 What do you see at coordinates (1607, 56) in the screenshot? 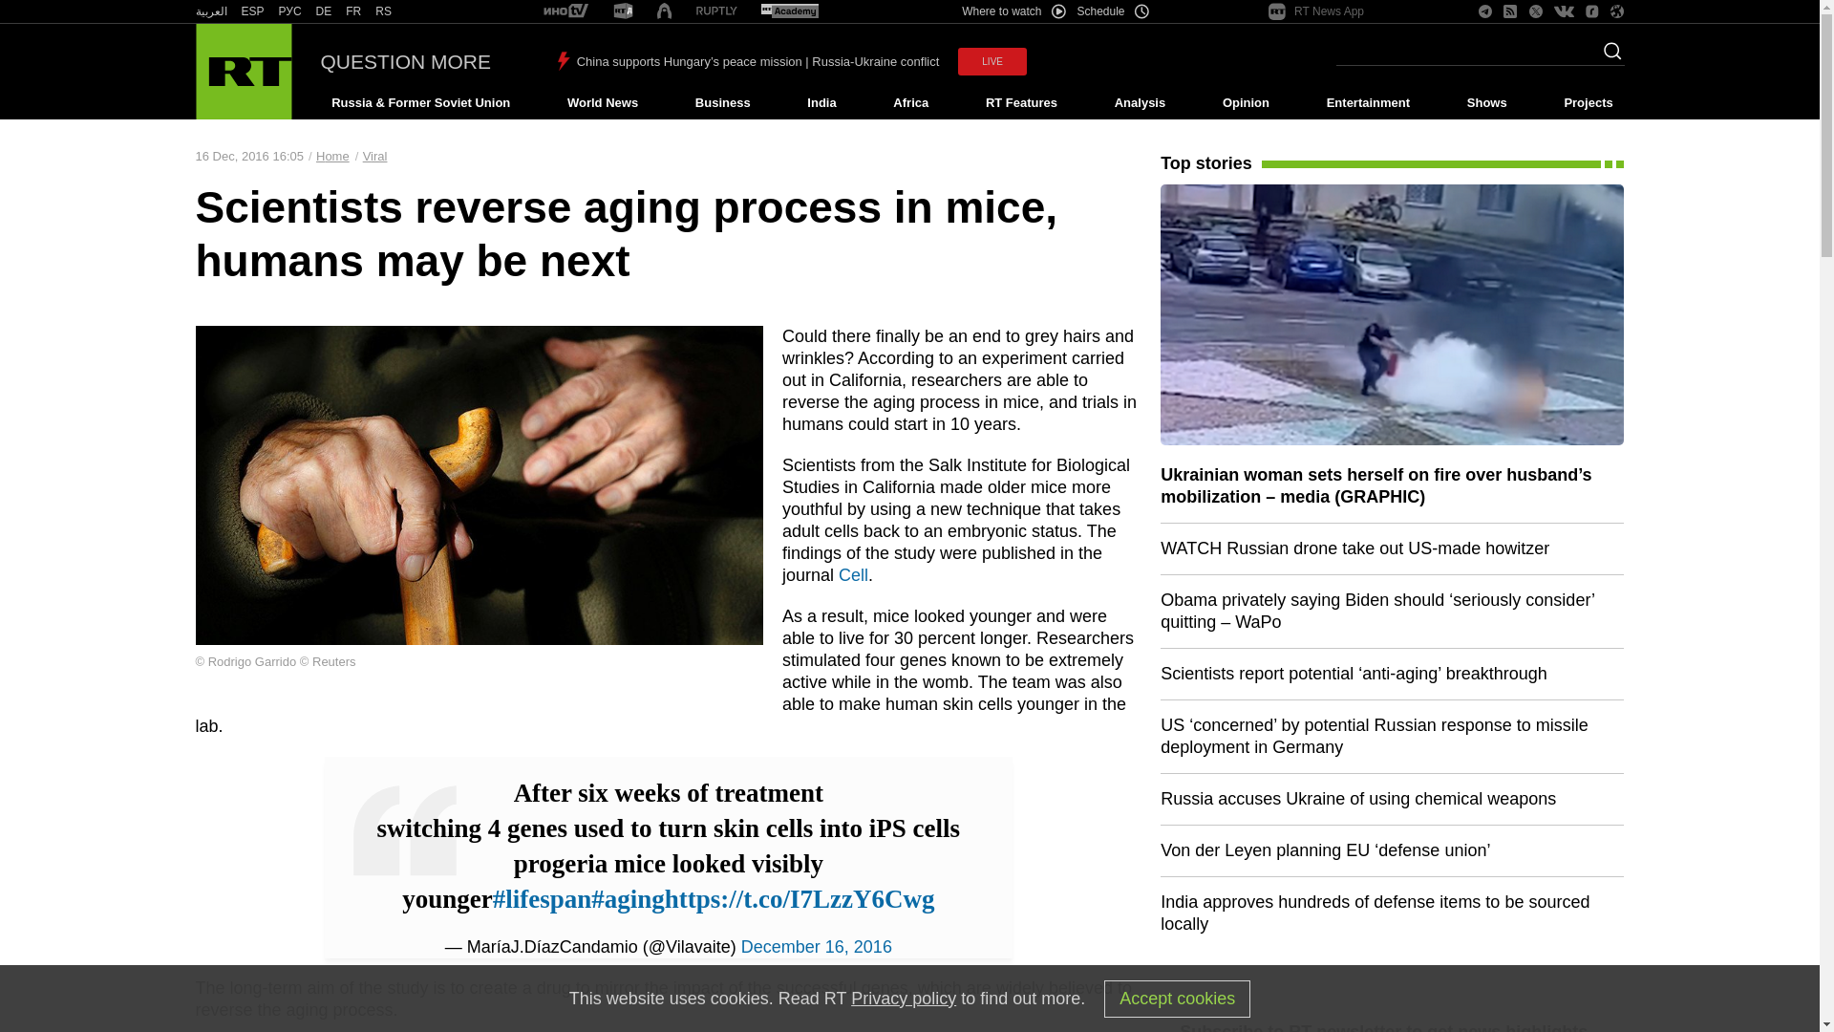
I see `Search` at bounding box center [1607, 56].